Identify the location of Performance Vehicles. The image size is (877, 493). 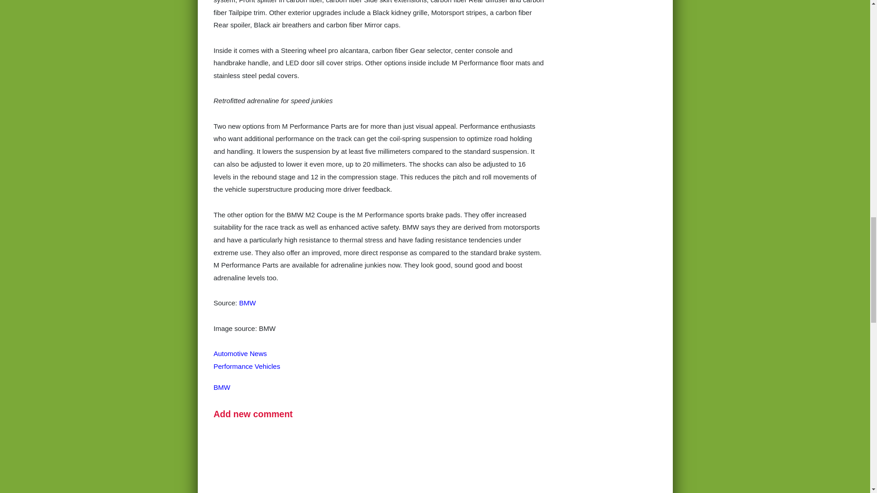
(247, 366).